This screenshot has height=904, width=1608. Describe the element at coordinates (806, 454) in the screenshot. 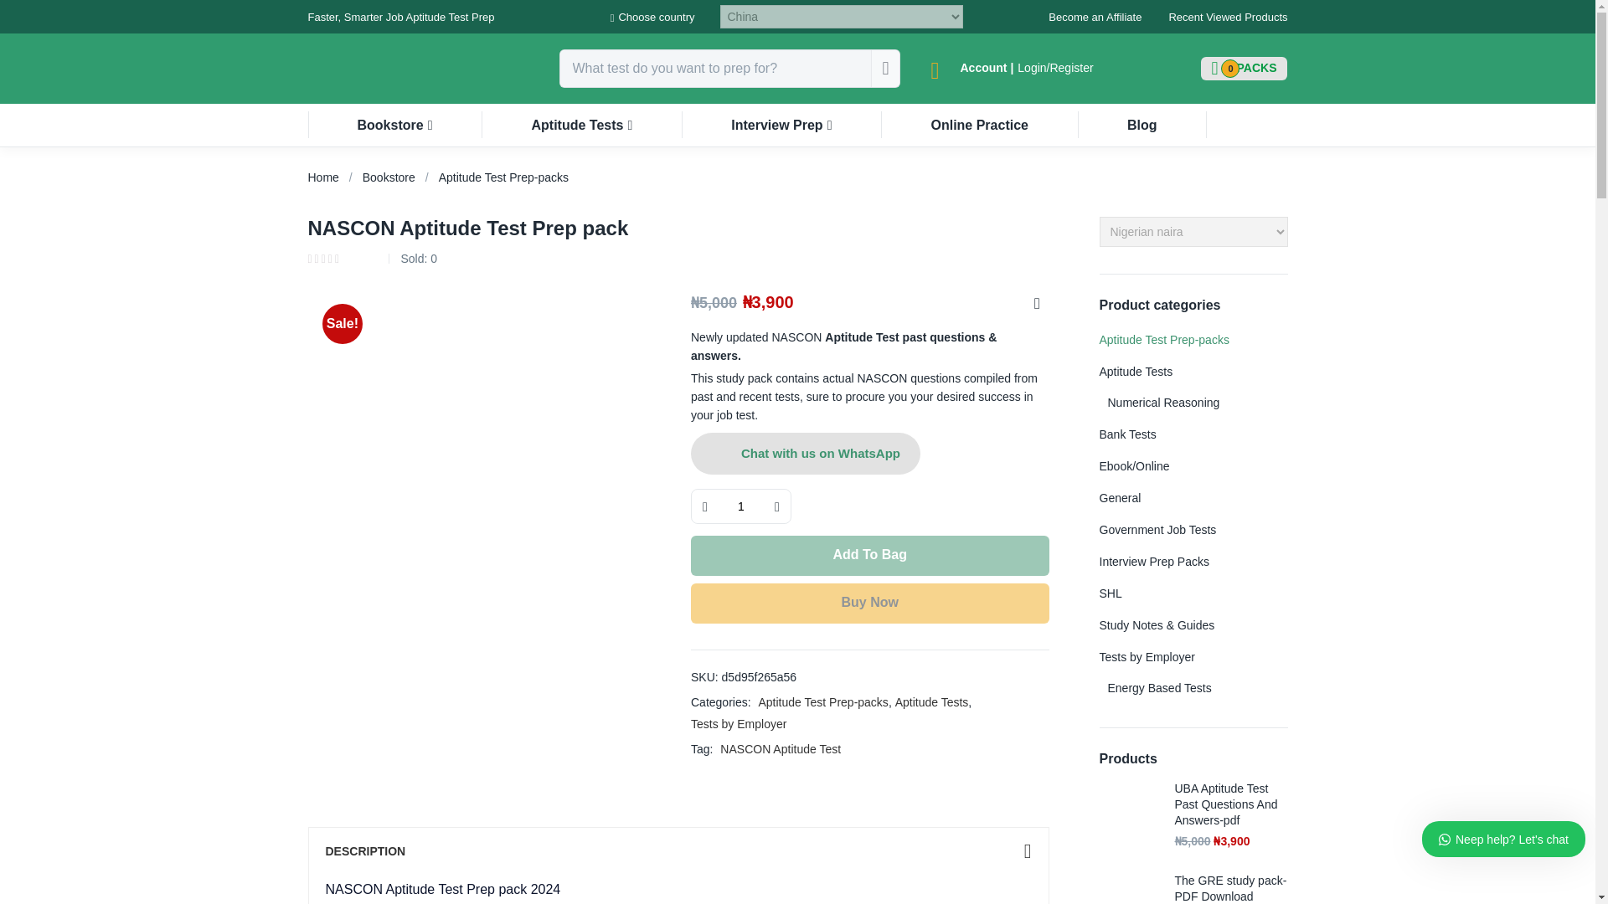

I see `Bookstore` at that location.